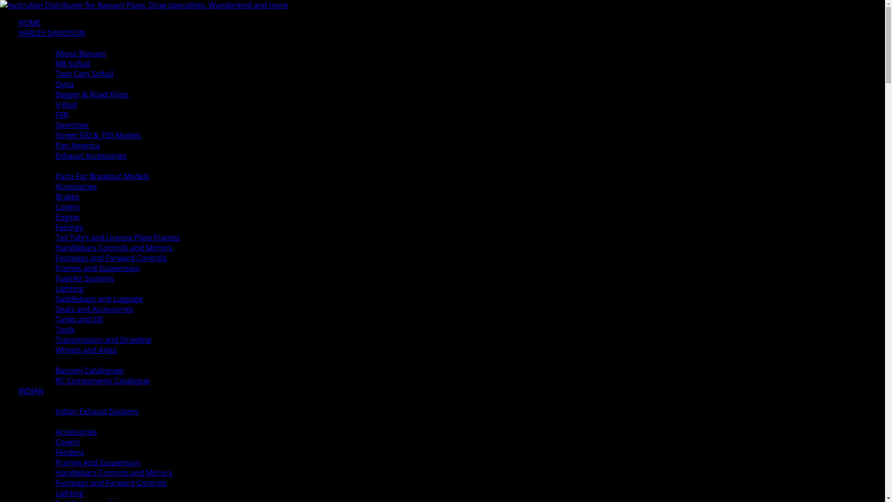 The height and width of the screenshot is (502, 892). Describe the element at coordinates (65, 84) in the screenshot. I see `Dyna` at that location.